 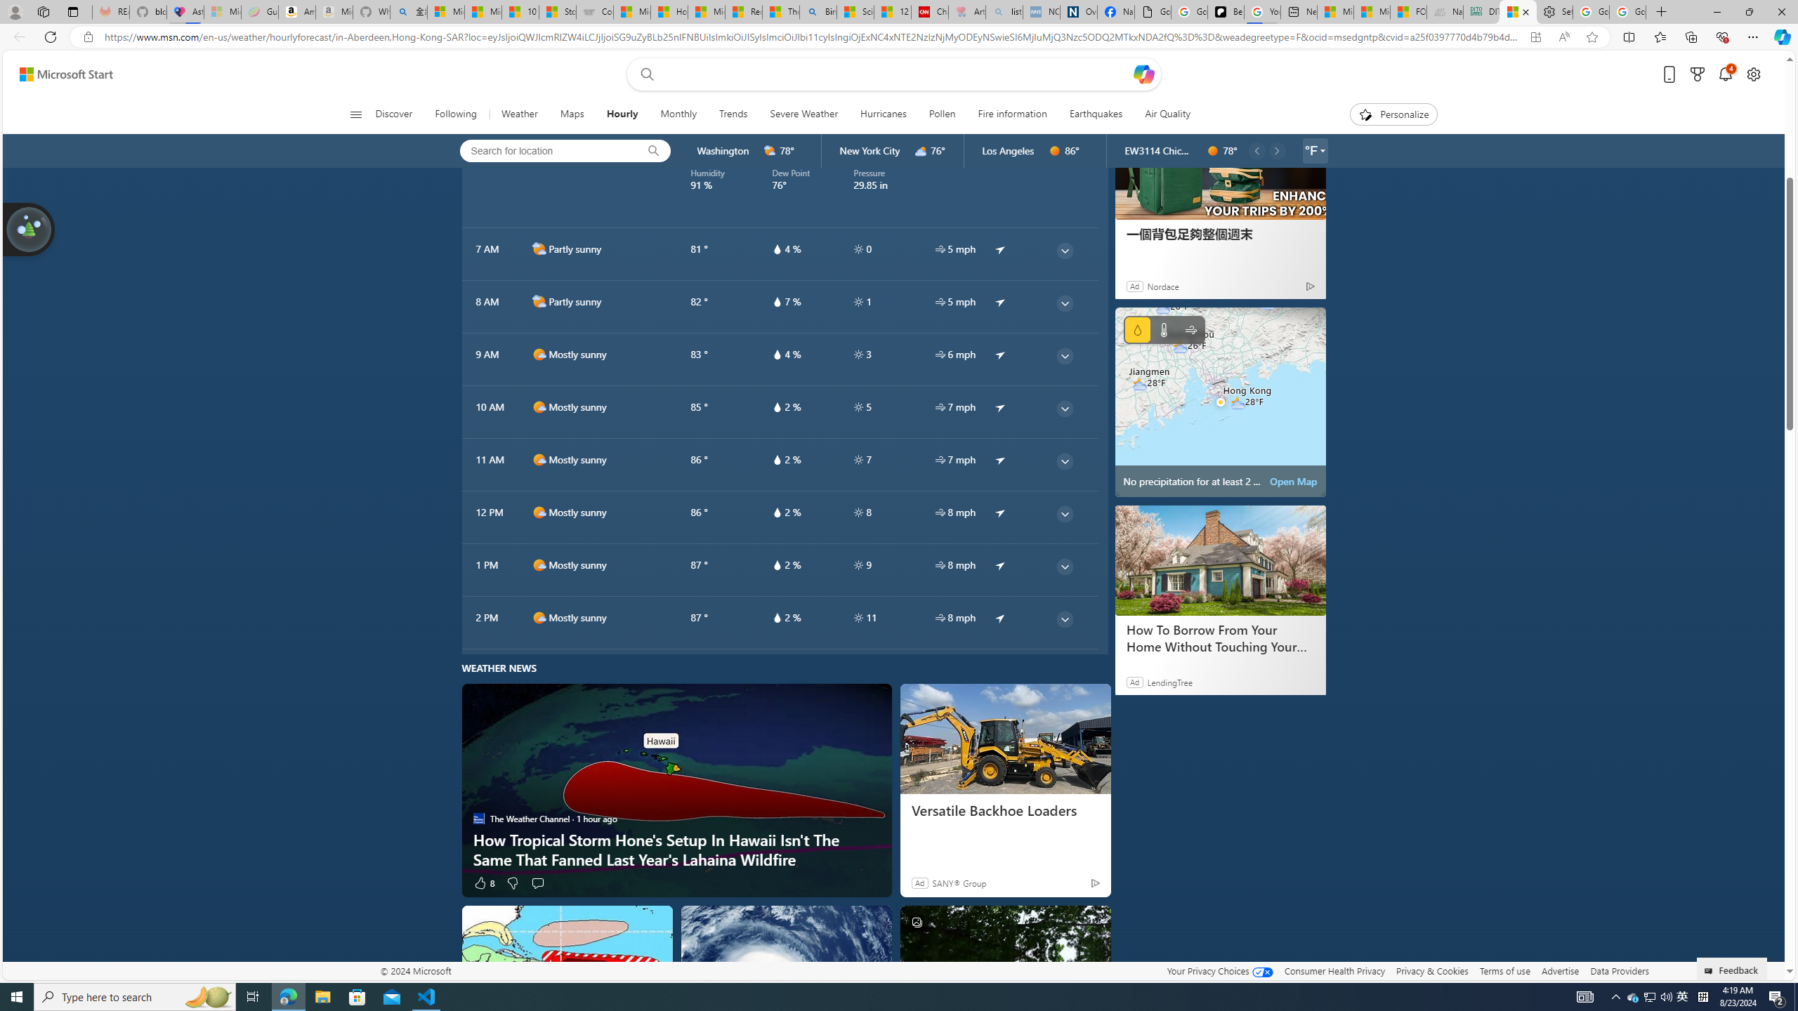 I want to click on Class: button-glyph, so click(x=355, y=114).